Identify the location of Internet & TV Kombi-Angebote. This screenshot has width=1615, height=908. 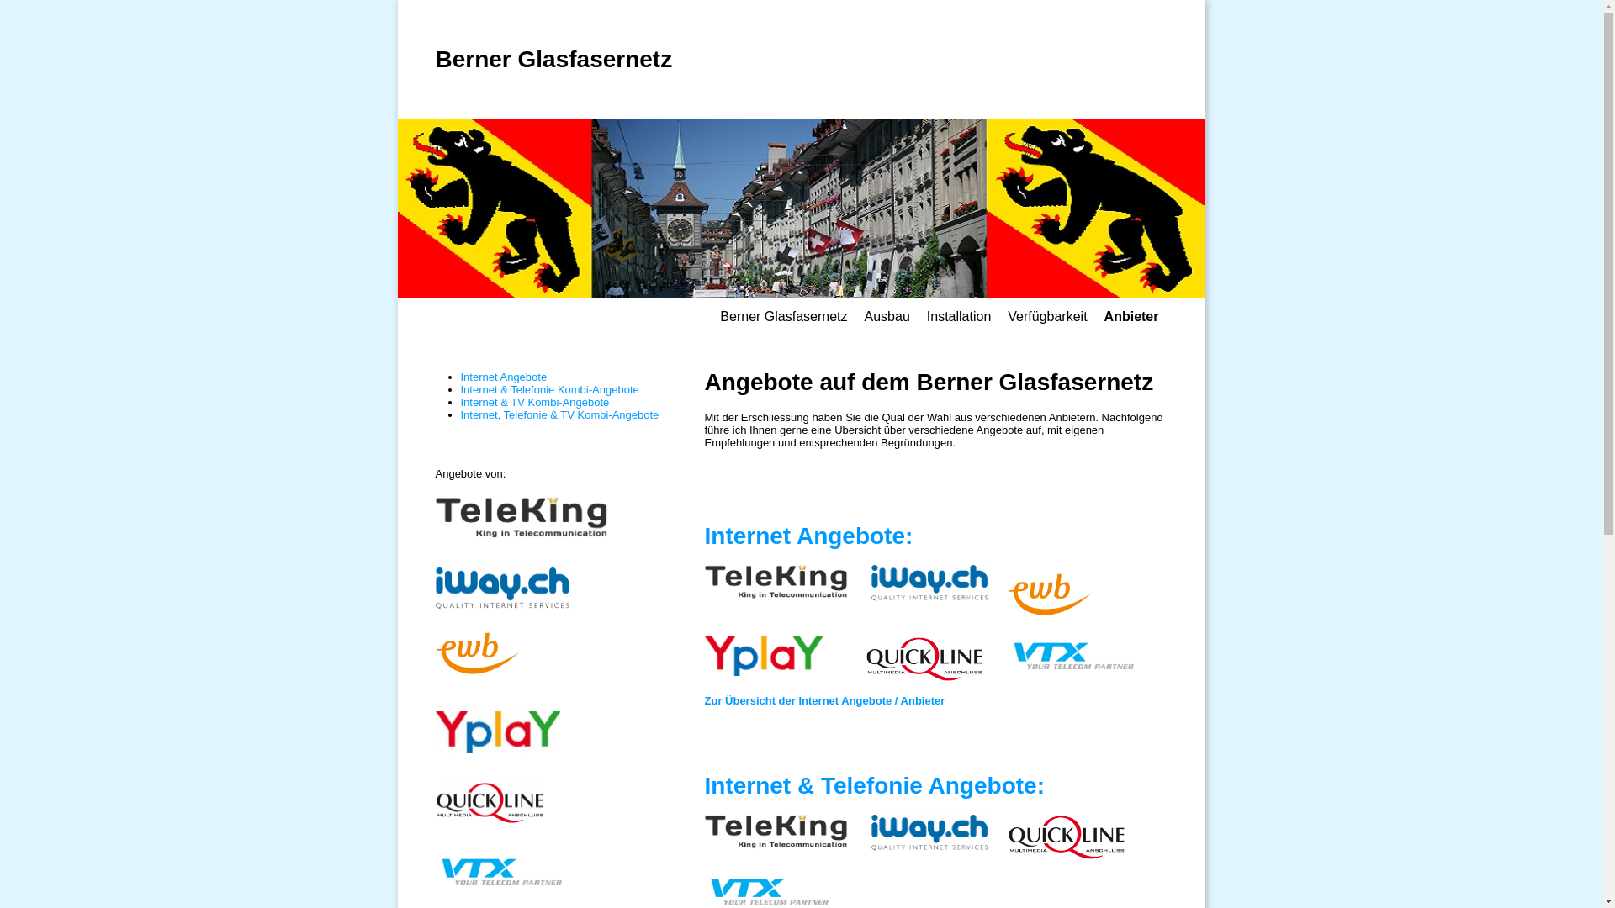
(535, 402).